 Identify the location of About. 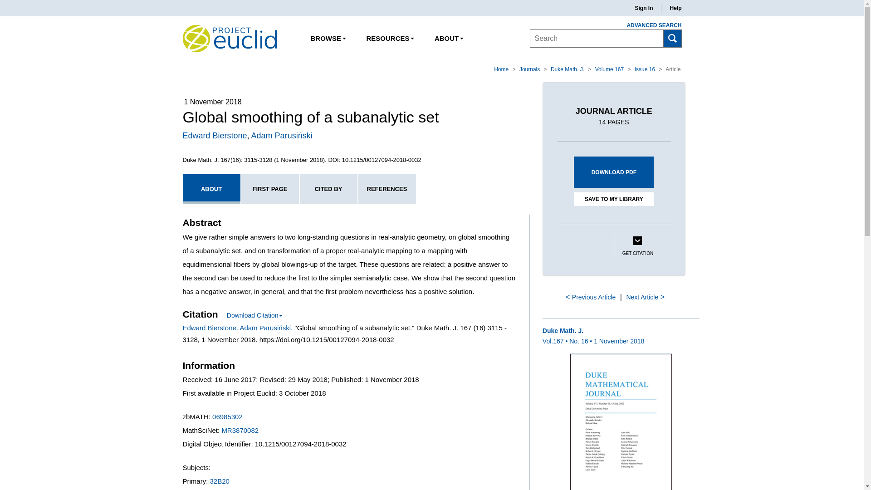
(449, 39).